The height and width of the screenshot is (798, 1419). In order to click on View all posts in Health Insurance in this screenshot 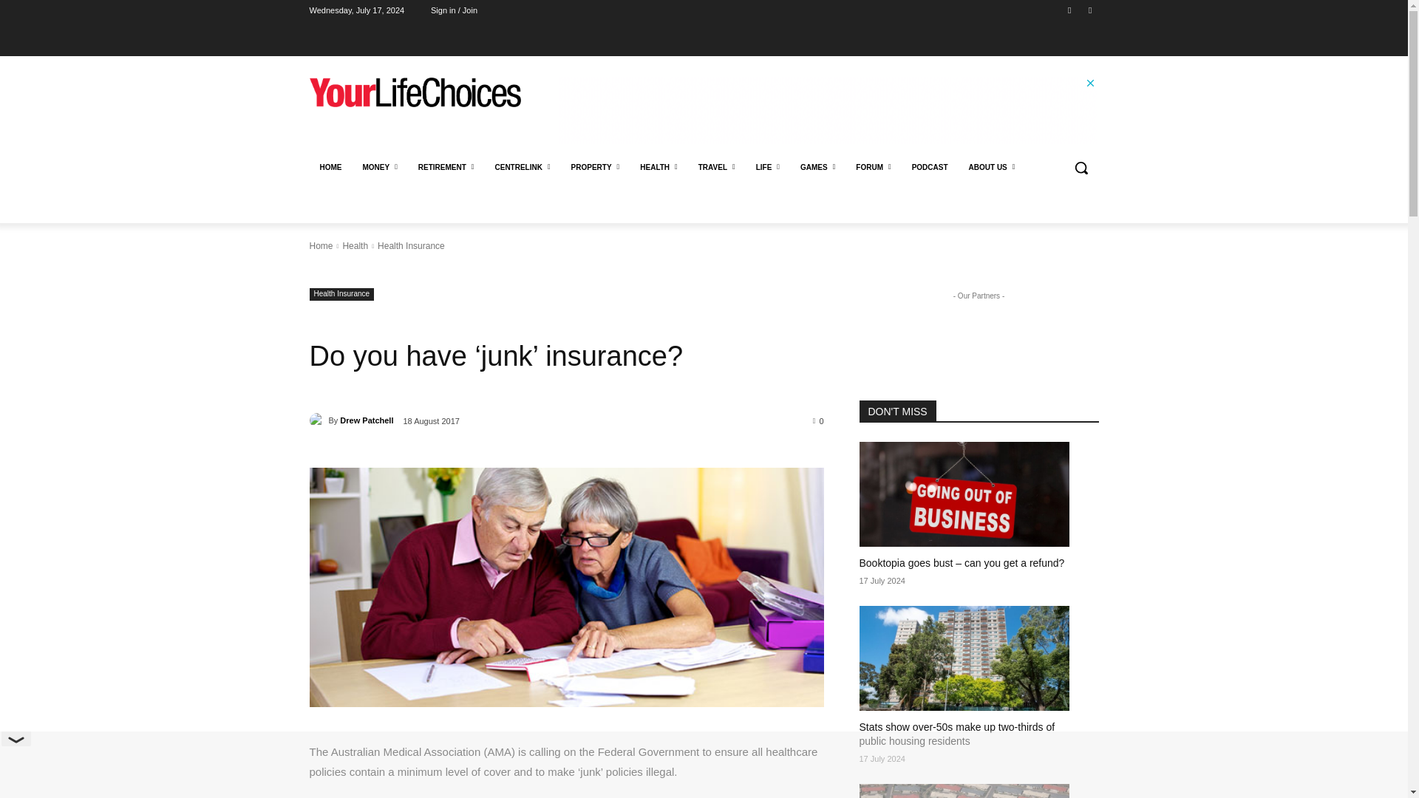, I will do `click(411, 246)`.